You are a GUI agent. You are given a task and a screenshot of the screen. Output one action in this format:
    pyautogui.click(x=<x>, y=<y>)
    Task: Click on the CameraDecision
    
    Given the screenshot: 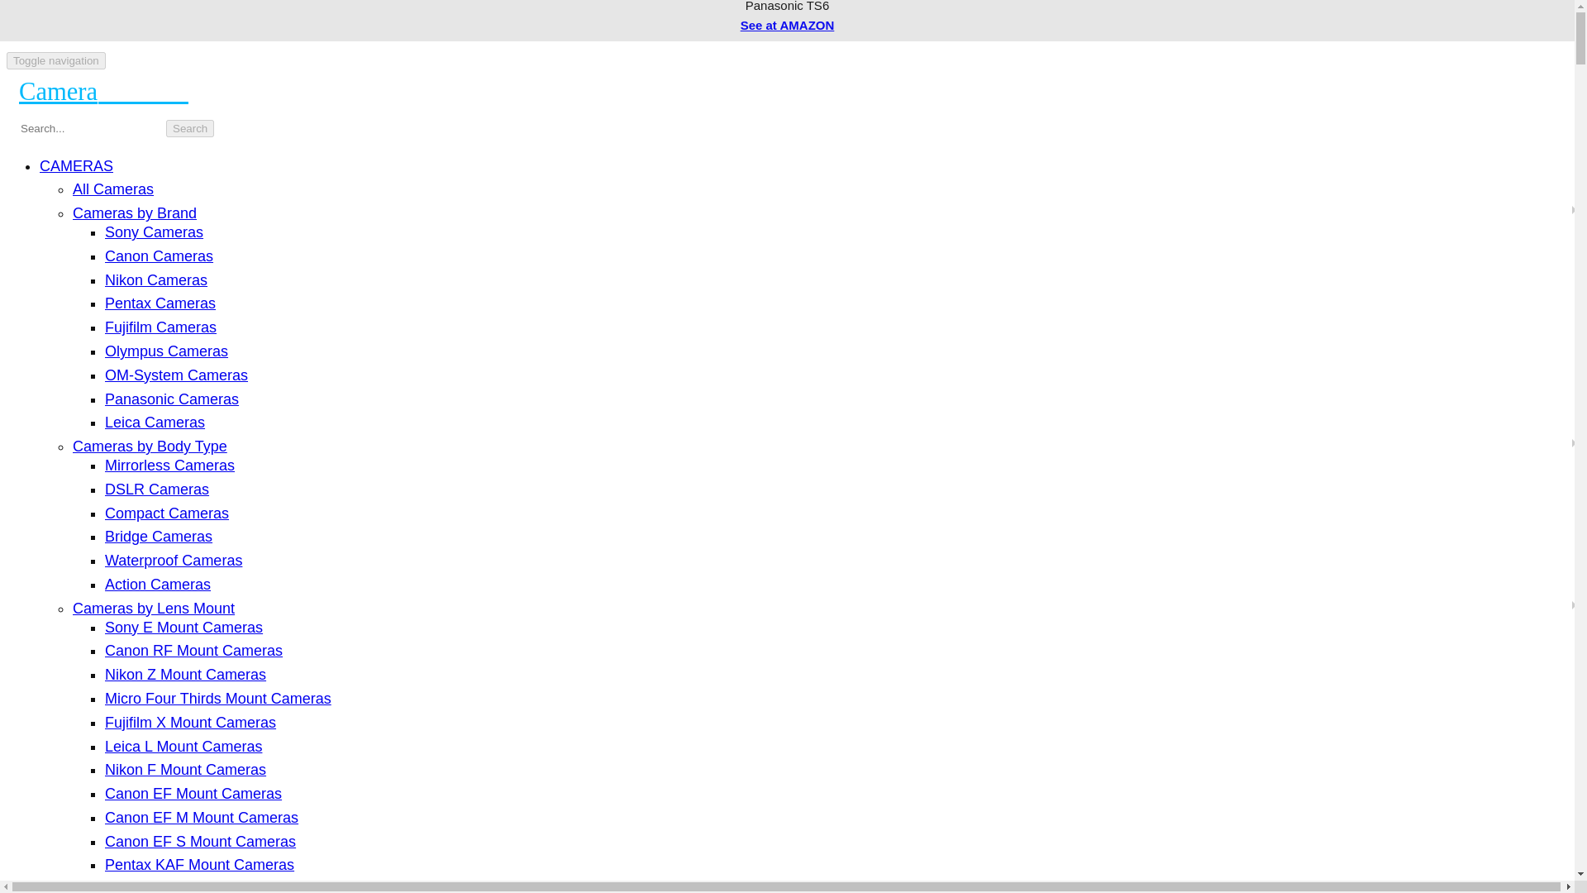 What is the action you would take?
    pyautogui.click(x=109, y=91)
    